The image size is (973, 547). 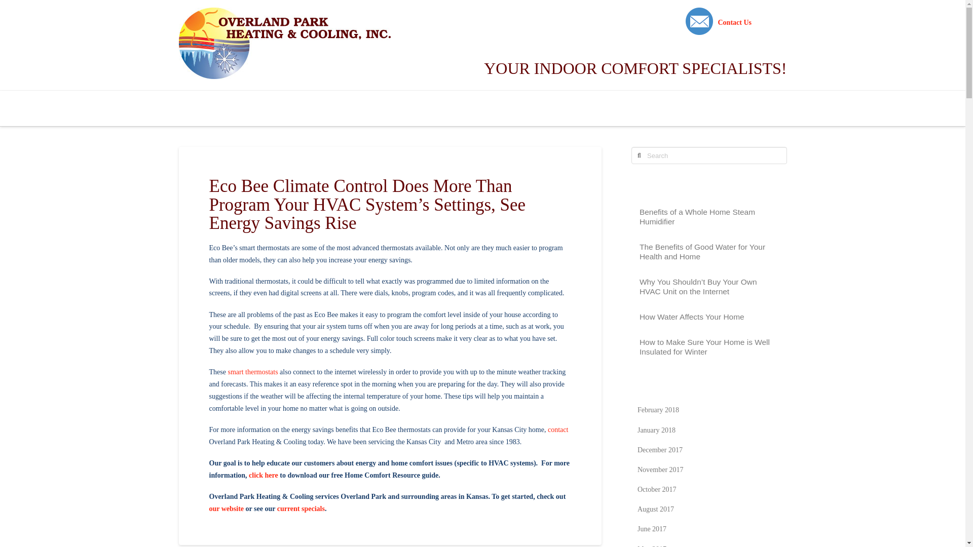 I want to click on click here, so click(x=264, y=475).